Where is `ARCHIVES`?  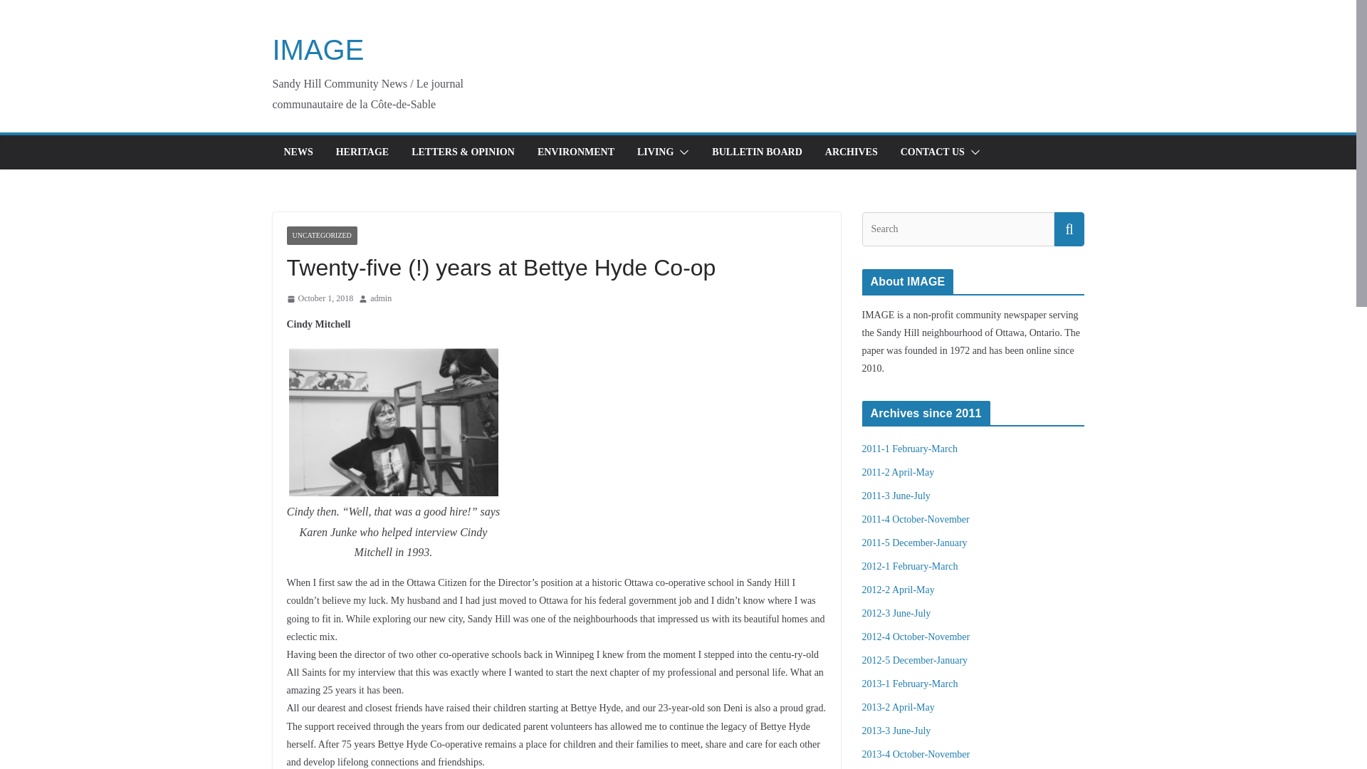
ARCHIVES is located at coordinates (852, 152).